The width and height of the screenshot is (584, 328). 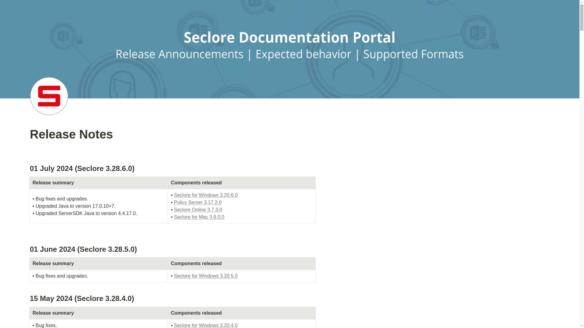 I want to click on Seclore for Mac 3.9.0.0, so click(x=199, y=217).